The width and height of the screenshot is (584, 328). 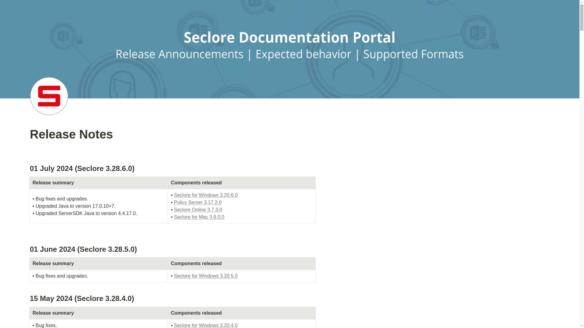 I want to click on Seclore for Mac 3.9.0.0, so click(x=199, y=217).